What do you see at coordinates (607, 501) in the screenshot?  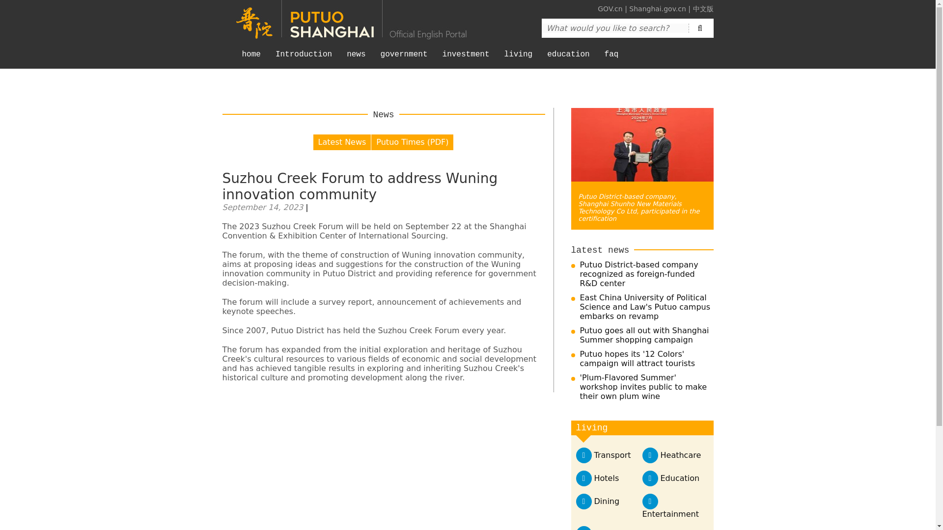 I see `Dining` at bounding box center [607, 501].